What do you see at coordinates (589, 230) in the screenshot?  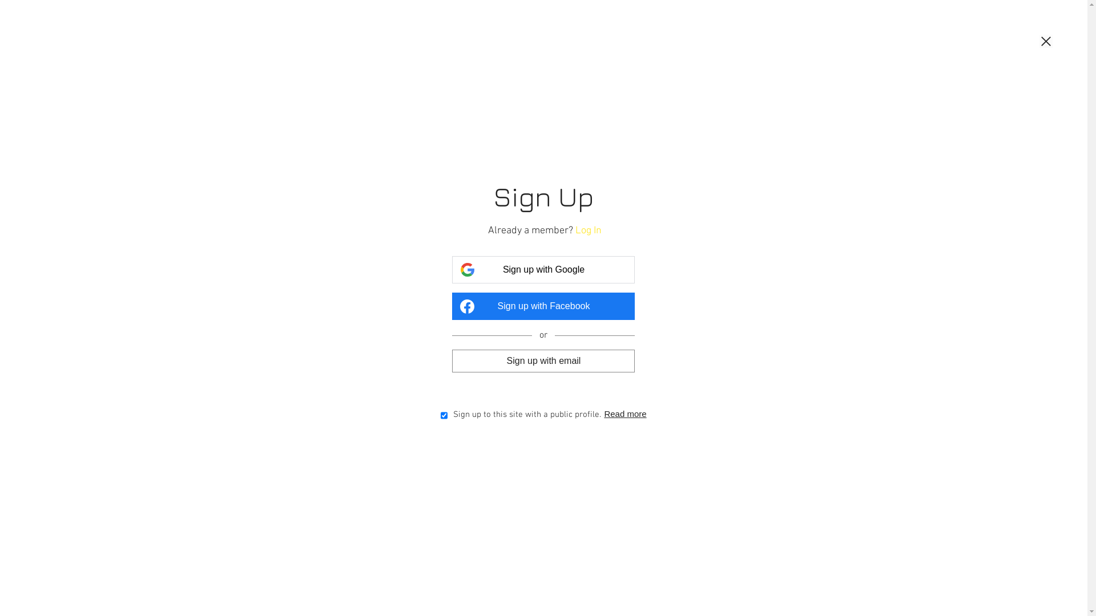 I see `Log In` at bounding box center [589, 230].